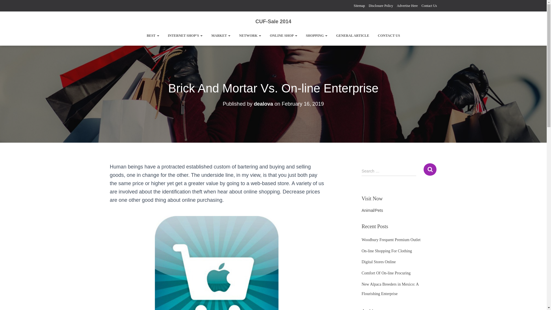  What do you see at coordinates (381, 6) in the screenshot?
I see `Disclosure Policy` at bounding box center [381, 6].